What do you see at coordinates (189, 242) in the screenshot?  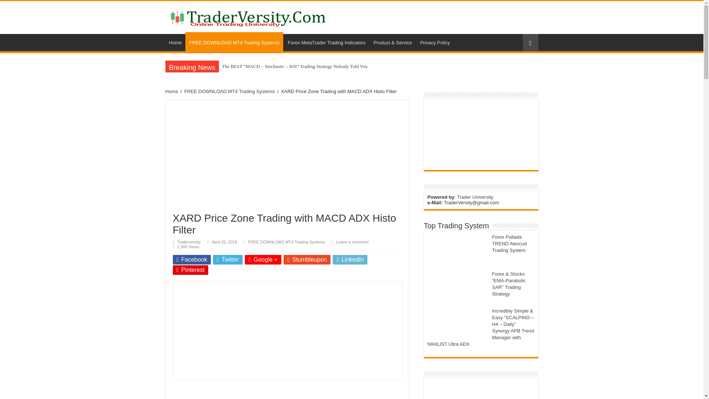 I see `Traderversity` at bounding box center [189, 242].